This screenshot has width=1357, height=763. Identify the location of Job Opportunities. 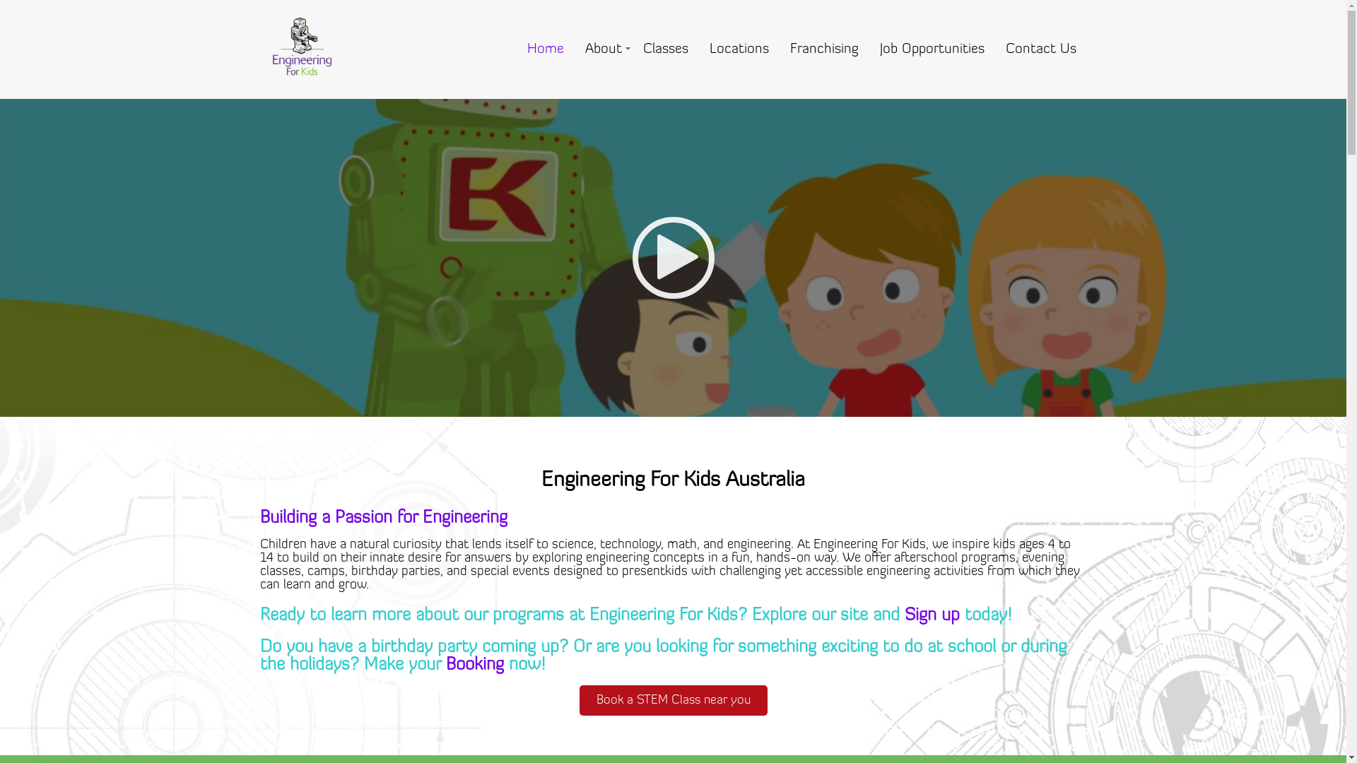
(932, 49).